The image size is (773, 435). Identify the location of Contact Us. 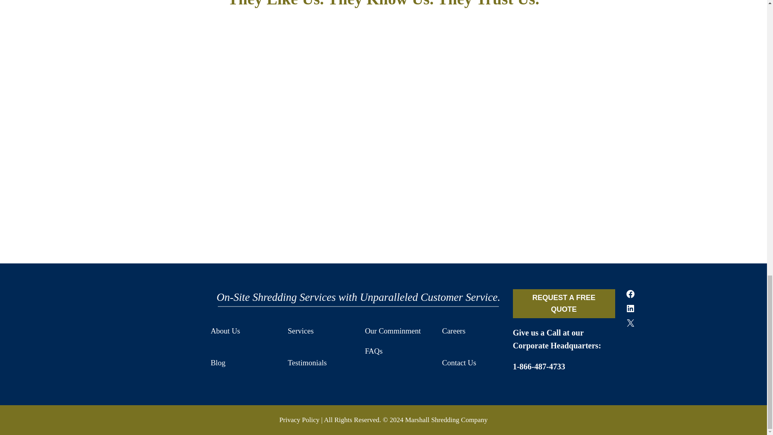
(474, 362).